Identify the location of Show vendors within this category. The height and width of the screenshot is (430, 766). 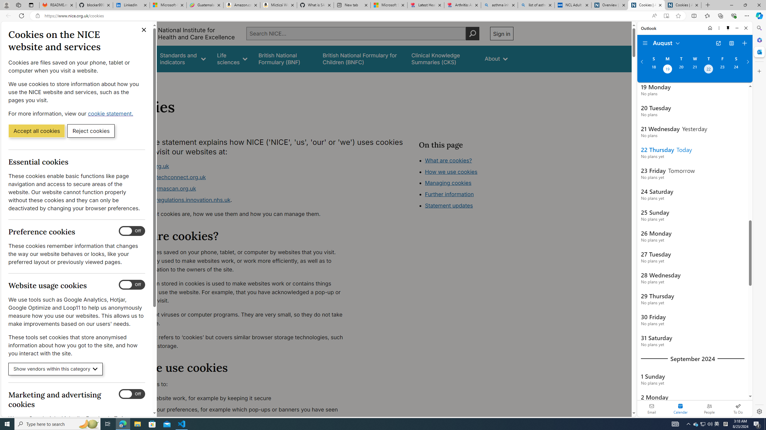
(56, 369).